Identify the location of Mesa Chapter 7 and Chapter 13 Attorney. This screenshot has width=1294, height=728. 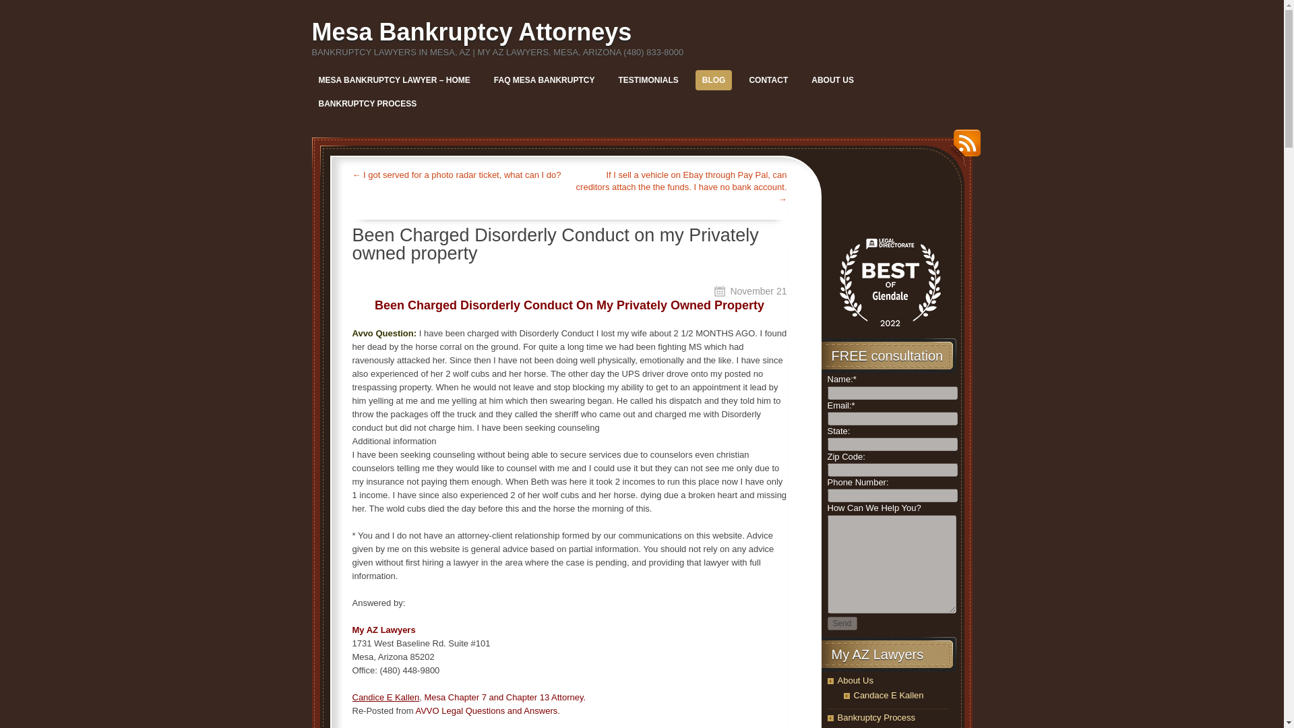
(503, 697).